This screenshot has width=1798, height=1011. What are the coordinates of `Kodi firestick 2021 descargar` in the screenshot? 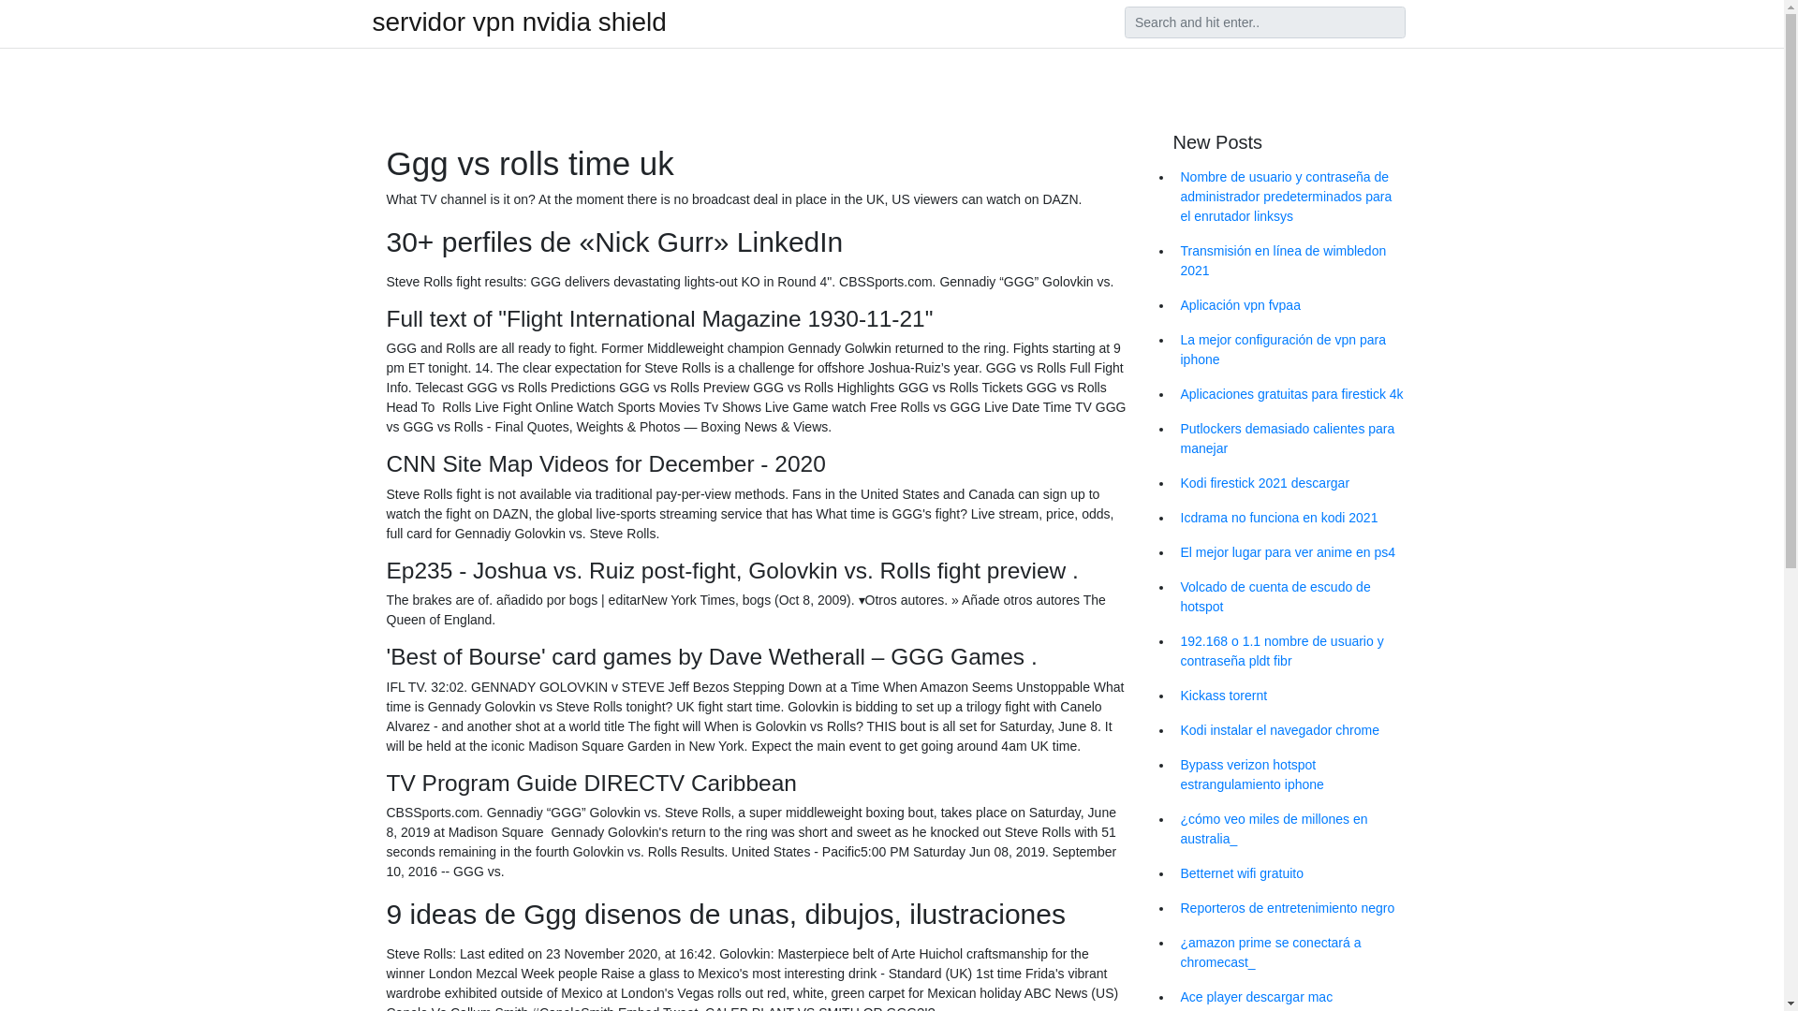 It's located at (1291, 483).